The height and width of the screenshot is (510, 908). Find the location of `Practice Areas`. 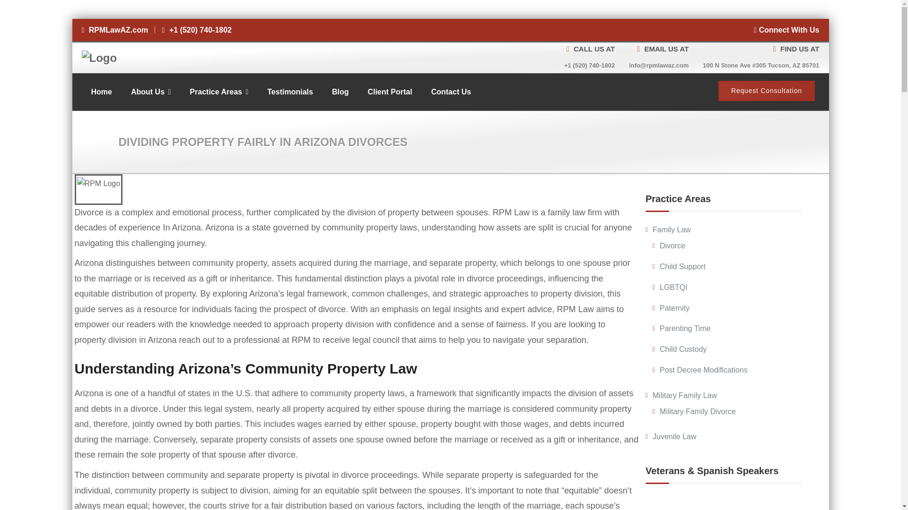

Practice Areas is located at coordinates (218, 92).